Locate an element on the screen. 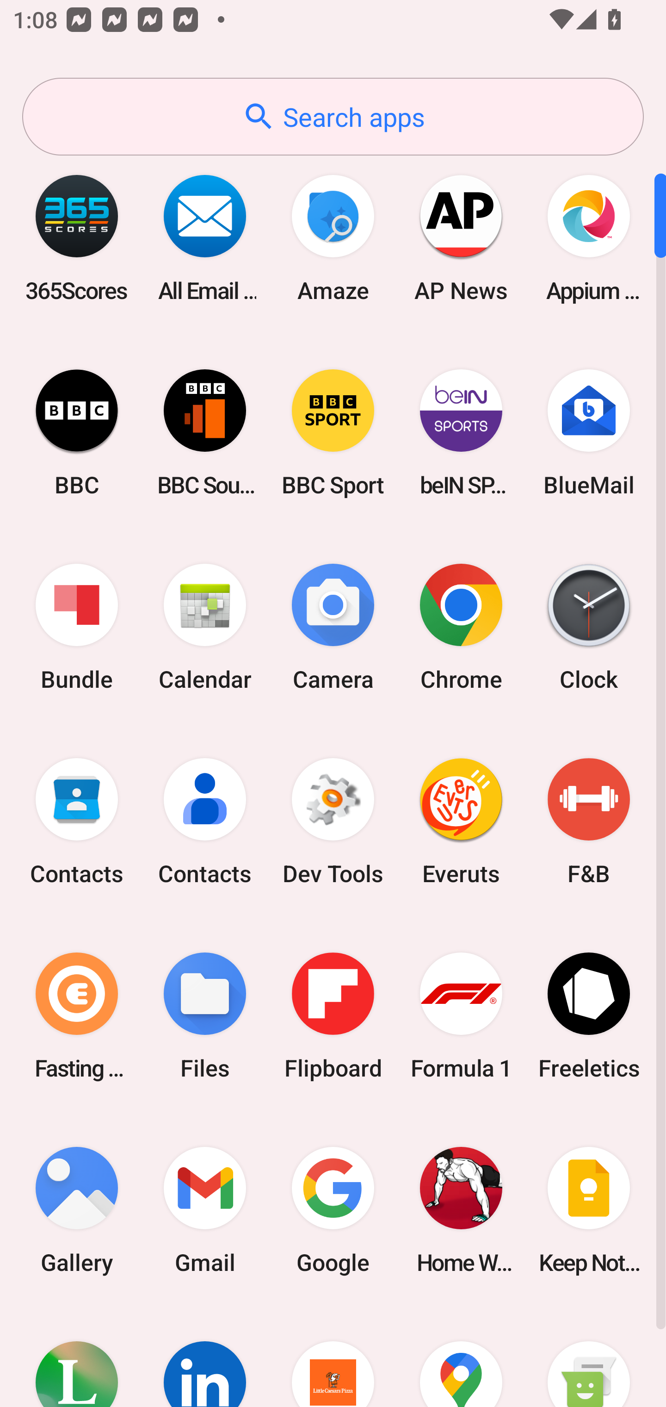 This screenshot has width=666, height=1407. Formula 1 is located at coordinates (461, 1015).